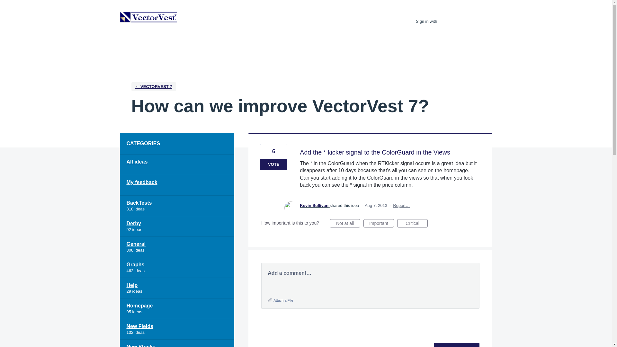 This screenshot has width=617, height=347. Describe the element at coordinates (177, 288) in the screenshot. I see `Help` at that location.